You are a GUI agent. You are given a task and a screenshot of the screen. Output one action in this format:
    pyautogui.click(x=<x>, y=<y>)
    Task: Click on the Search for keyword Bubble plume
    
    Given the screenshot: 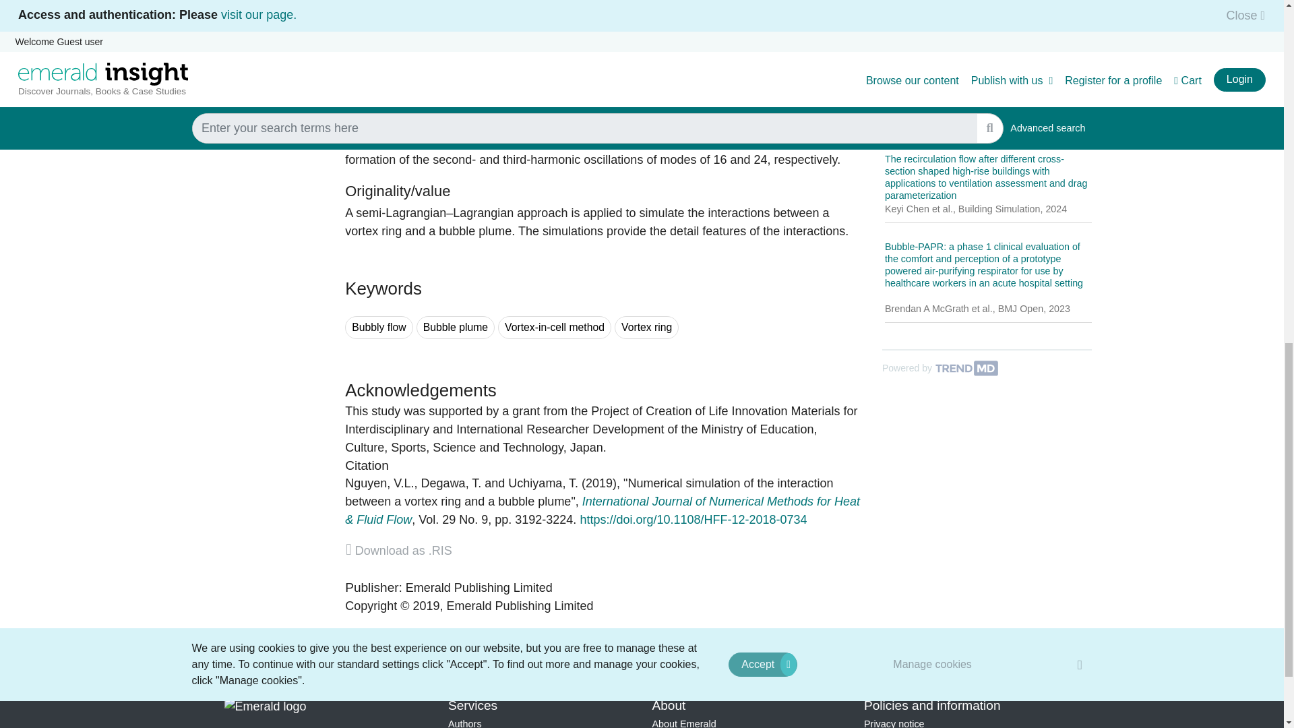 What is the action you would take?
    pyautogui.click(x=456, y=328)
    